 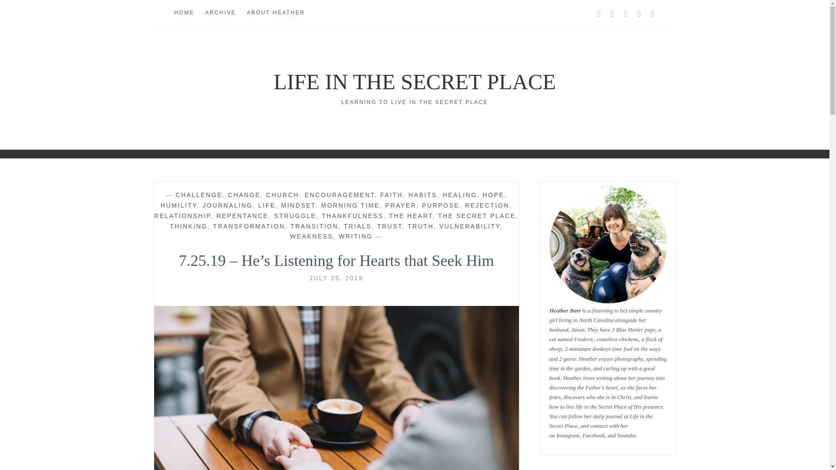 What do you see at coordinates (423, 195) in the screenshot?
I see `HABITS` at bounding box center [423, 195].